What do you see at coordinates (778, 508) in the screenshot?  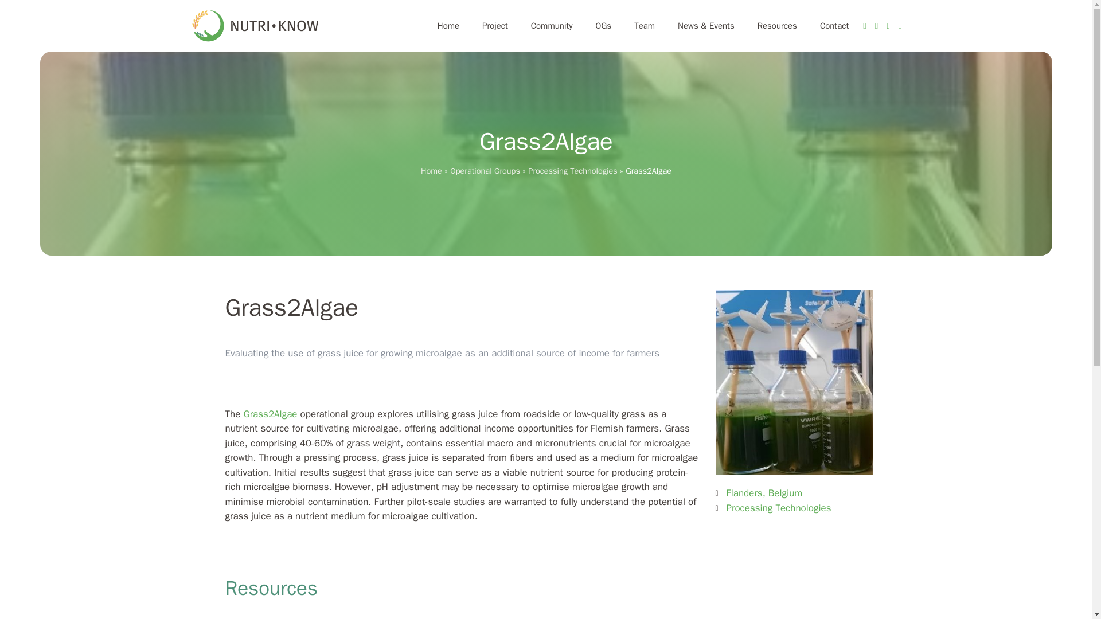 I see `Processing Technologies` at bounding box center [778, 508].